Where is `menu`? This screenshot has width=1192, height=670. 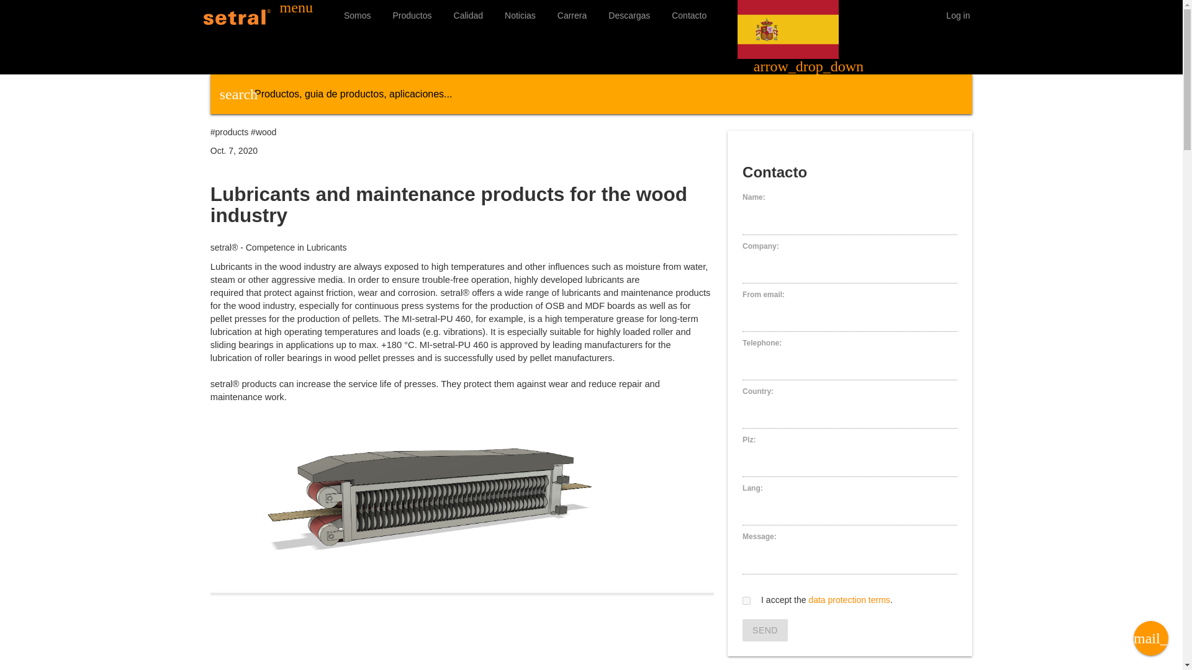 menu is located at coordinates (296, 9).